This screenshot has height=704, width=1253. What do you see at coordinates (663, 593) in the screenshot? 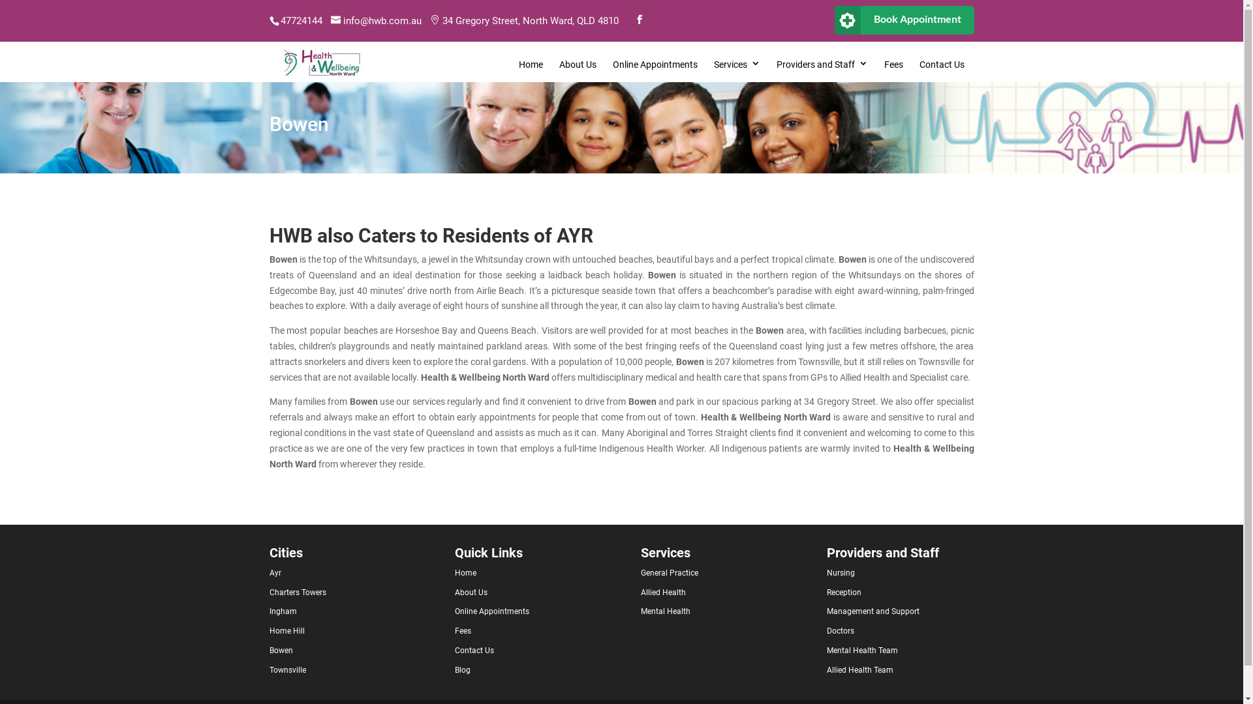
I see `Allied Health` at bounding box center [663, 593].